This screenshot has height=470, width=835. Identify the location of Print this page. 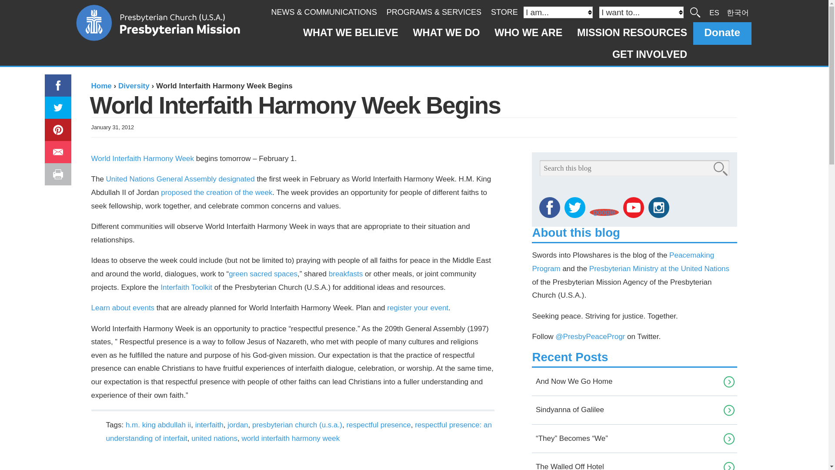
(59, 174).